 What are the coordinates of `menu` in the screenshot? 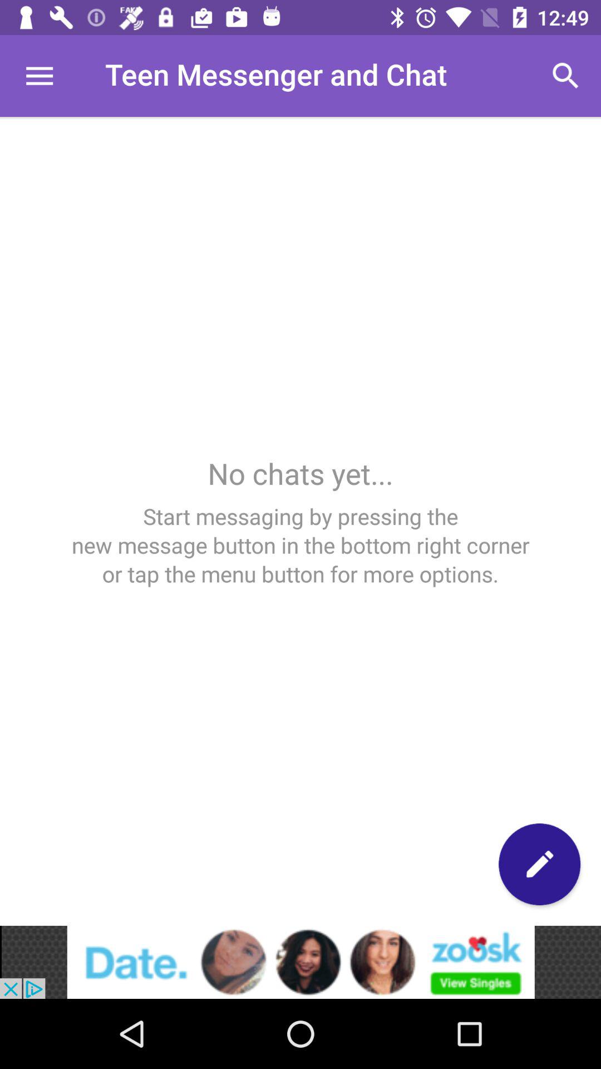 It's located at (39, 76).